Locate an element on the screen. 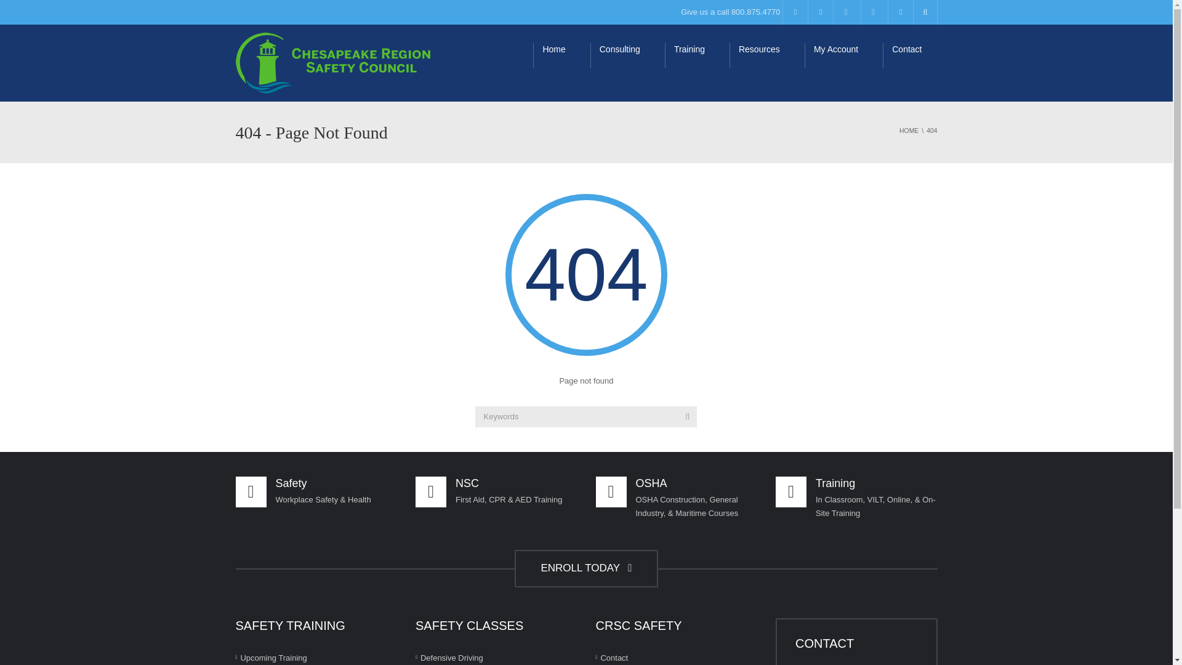 The height and width of the screenshot is (665, 1182). Resources is located at coordinates (767, 55).